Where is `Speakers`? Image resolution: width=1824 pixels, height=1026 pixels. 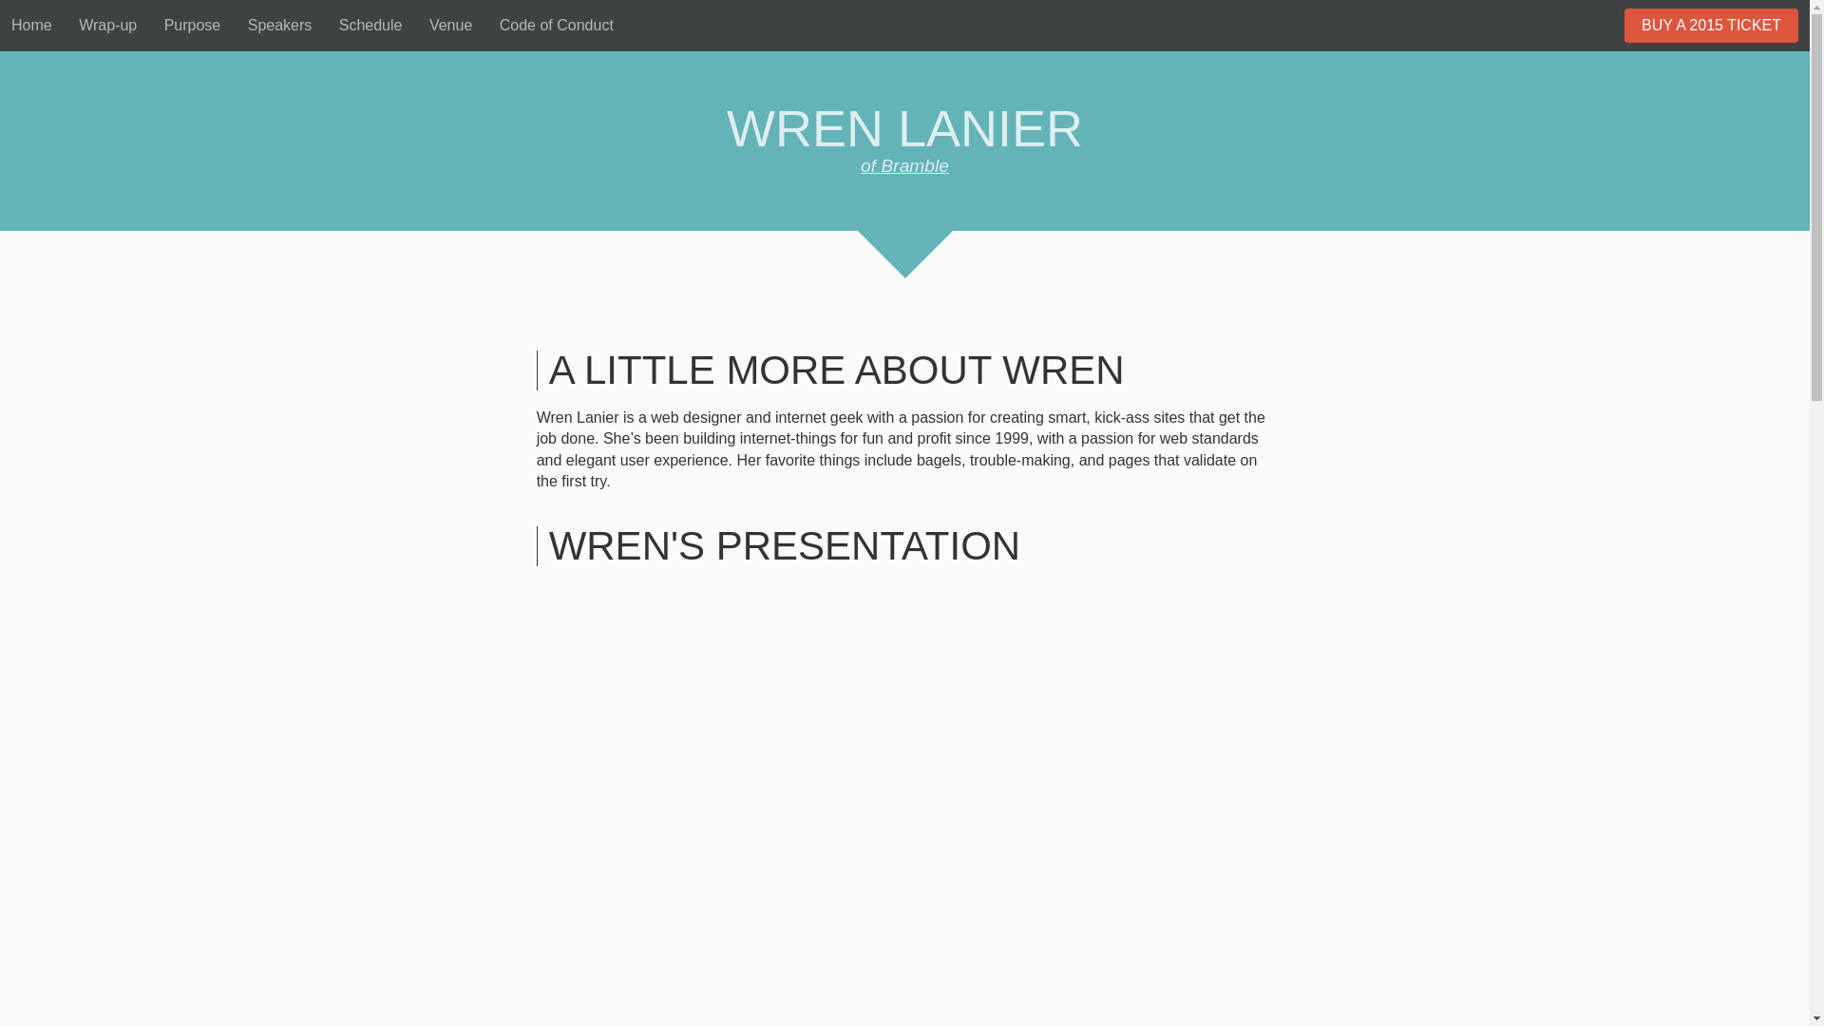 Speakers is located at coordinates (279, 13).